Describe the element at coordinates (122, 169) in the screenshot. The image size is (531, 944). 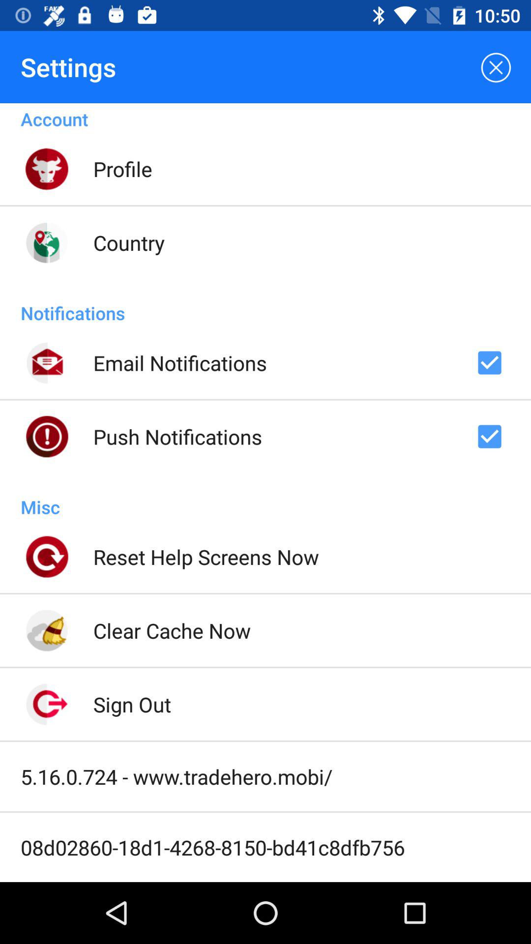
I see `choose the profile` at that location.